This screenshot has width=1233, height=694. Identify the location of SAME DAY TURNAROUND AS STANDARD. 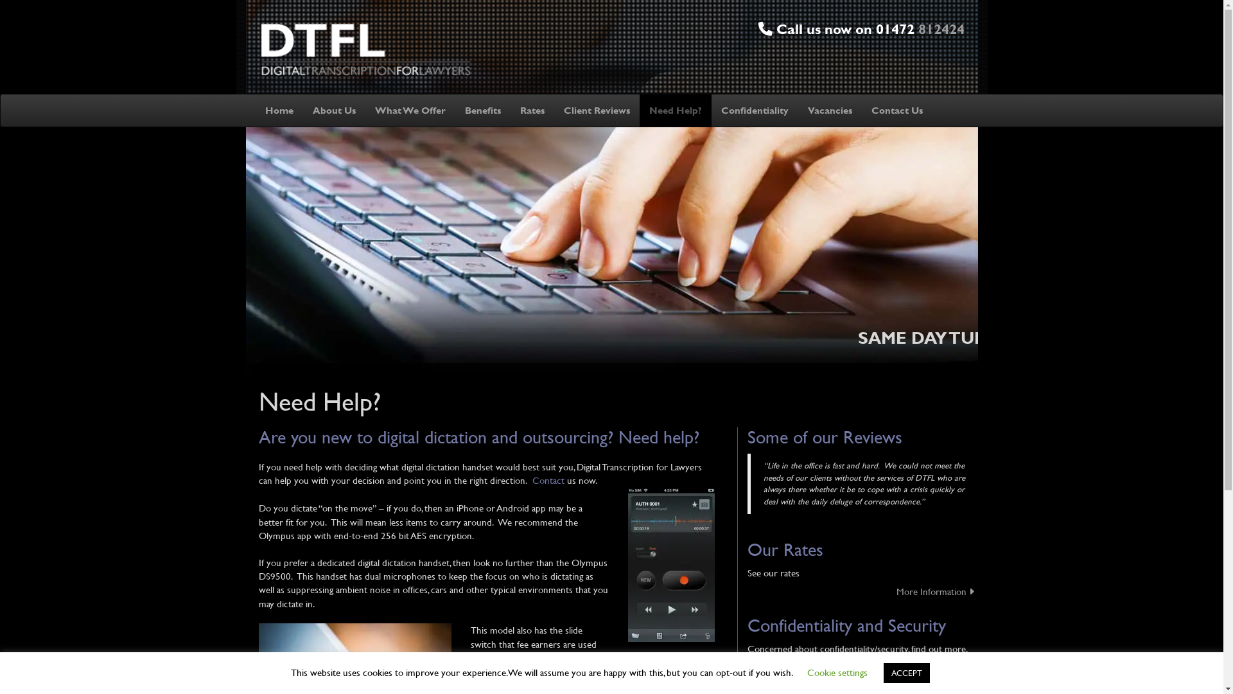
(611, 344).